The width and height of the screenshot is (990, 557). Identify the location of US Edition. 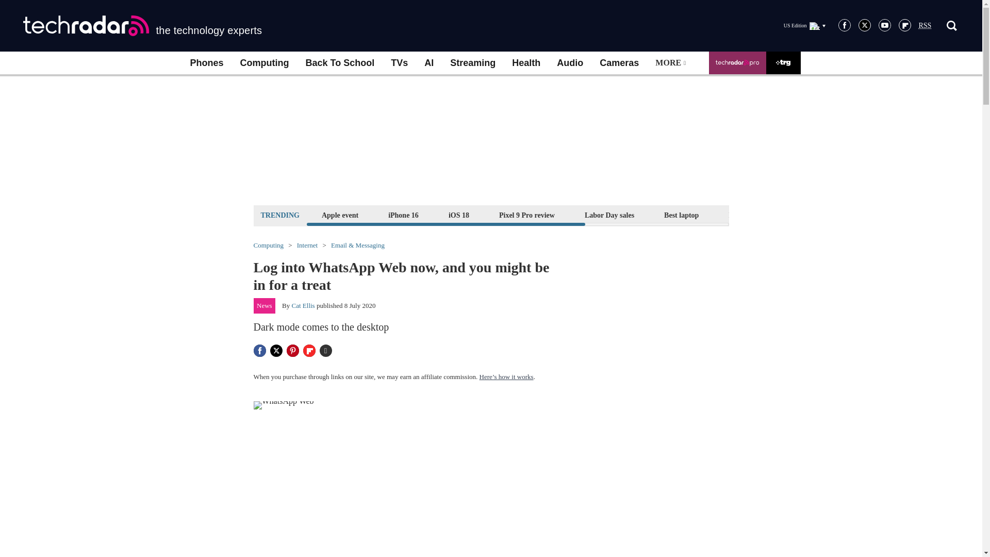
(804, 25).